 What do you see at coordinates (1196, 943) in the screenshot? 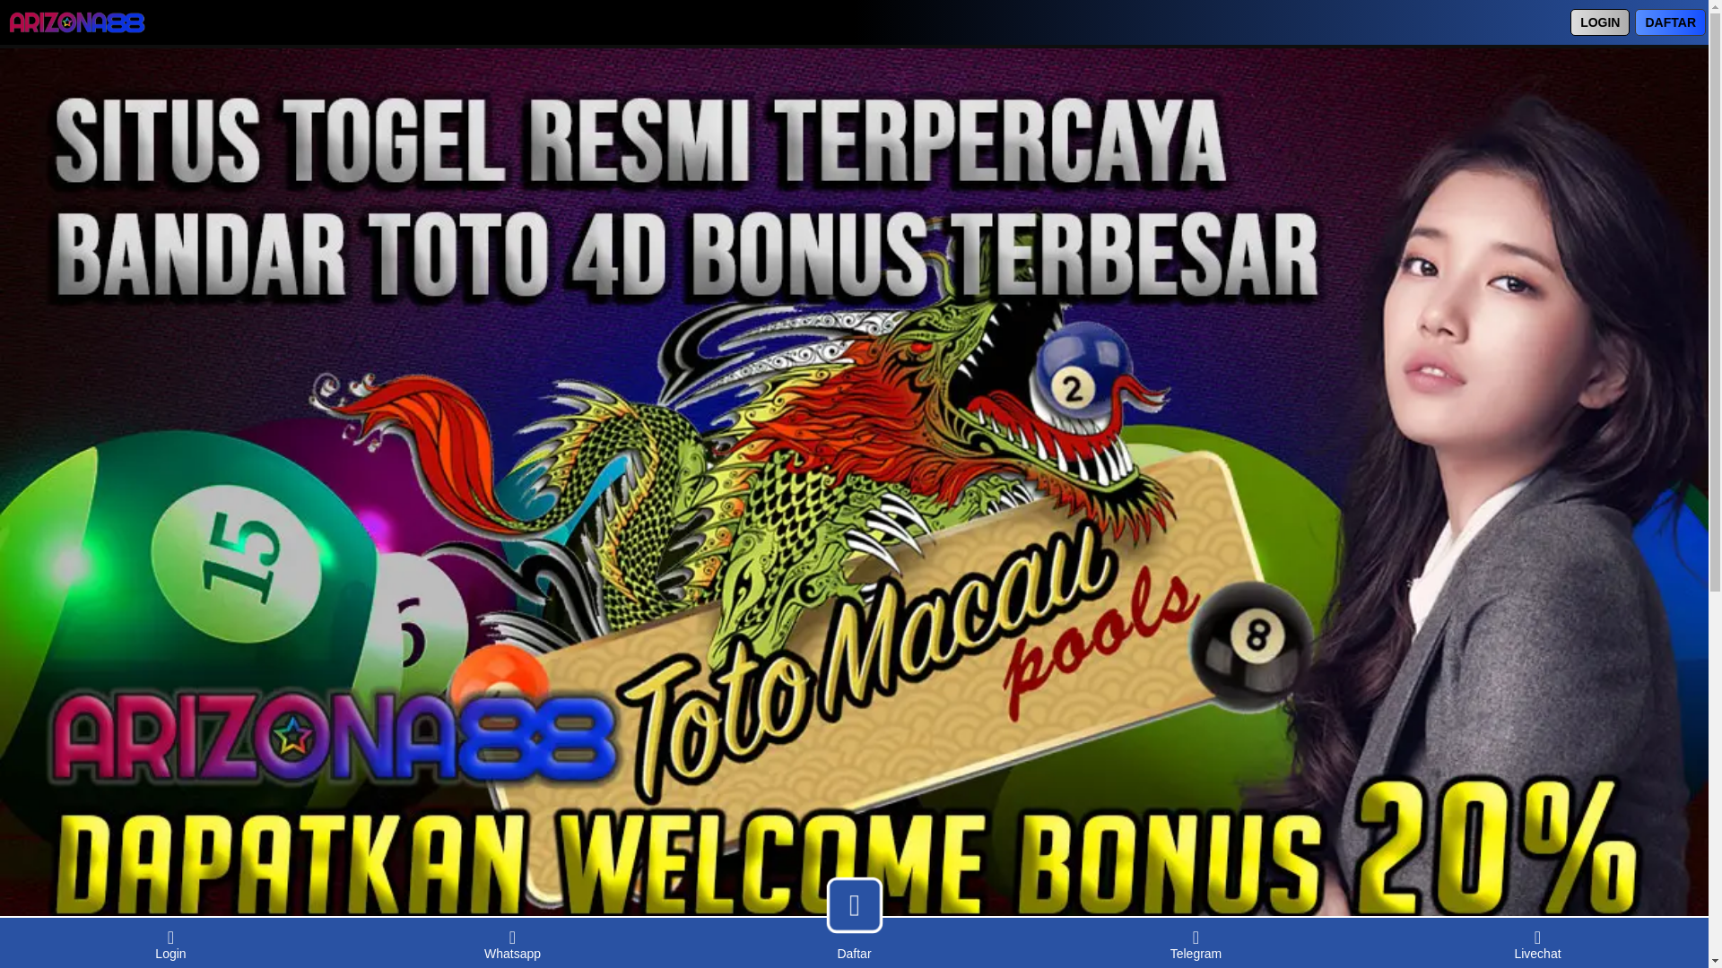
I see `Telegram` at bounding box center [1196, 943].